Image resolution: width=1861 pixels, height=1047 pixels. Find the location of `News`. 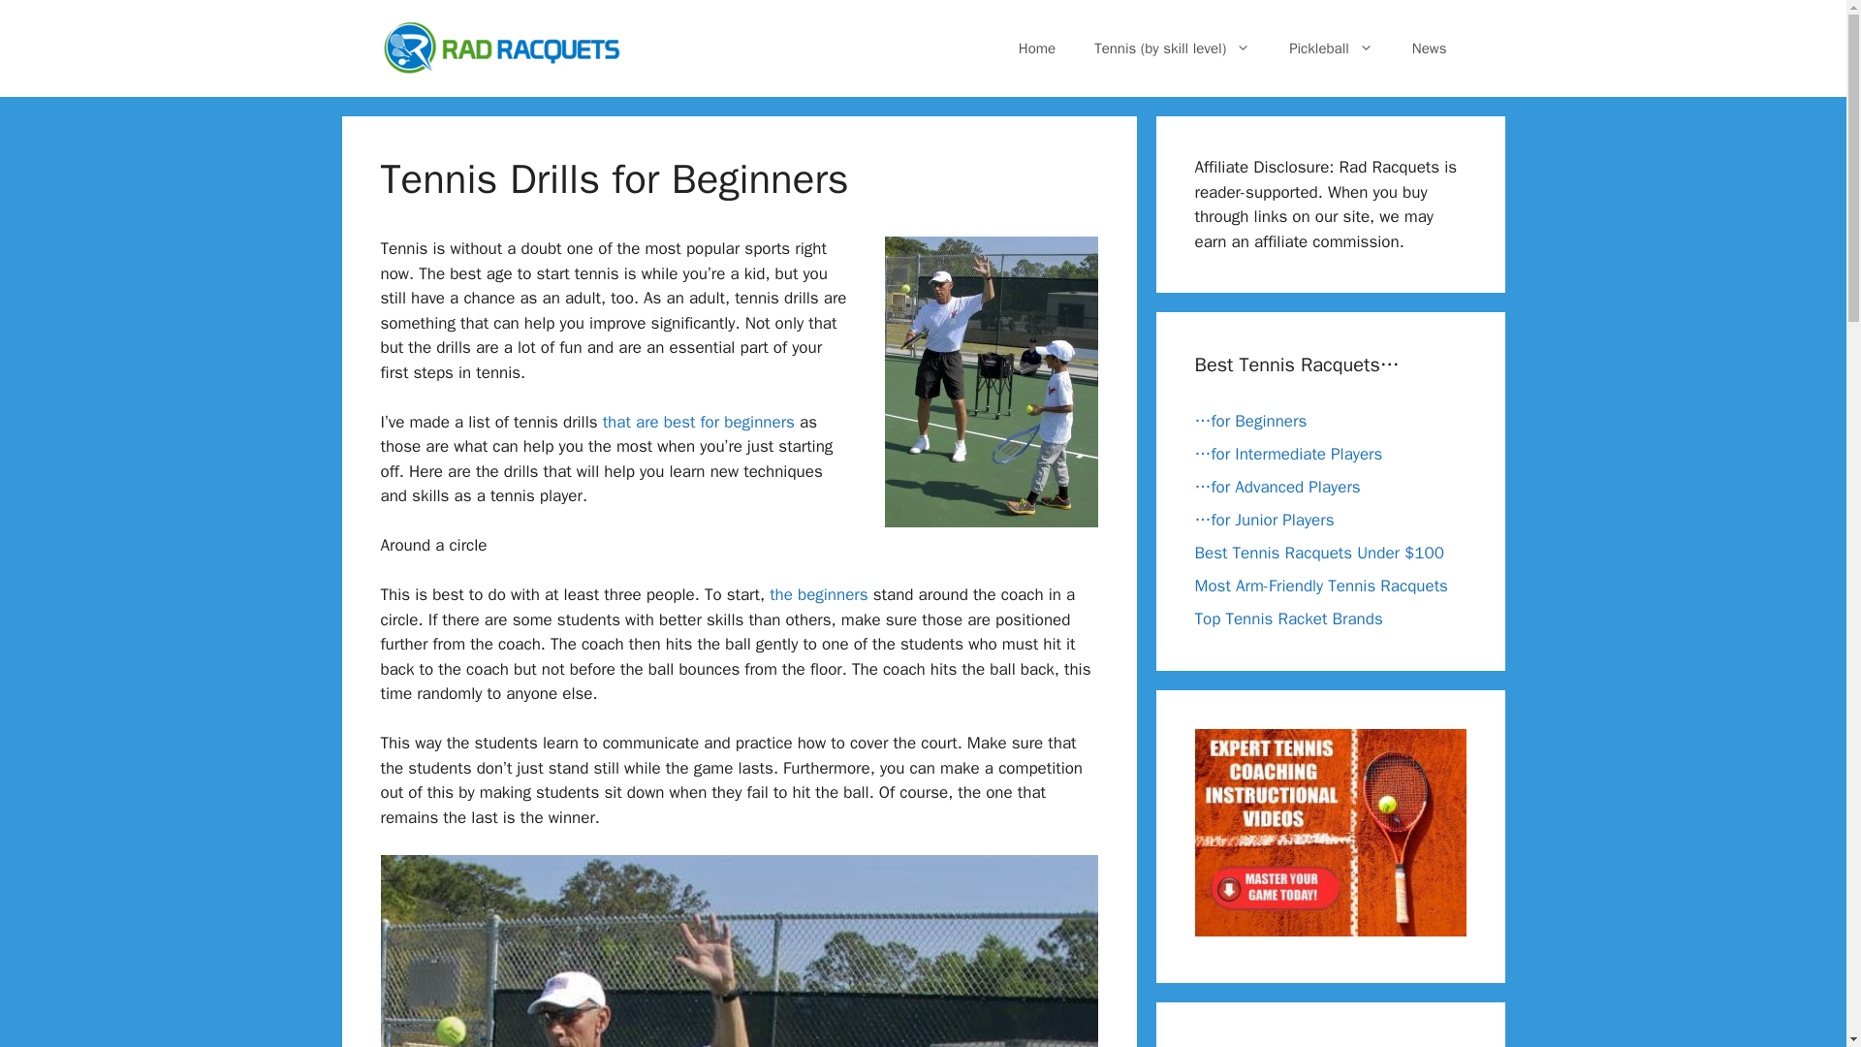

News is located at coordinates (1429, 48).